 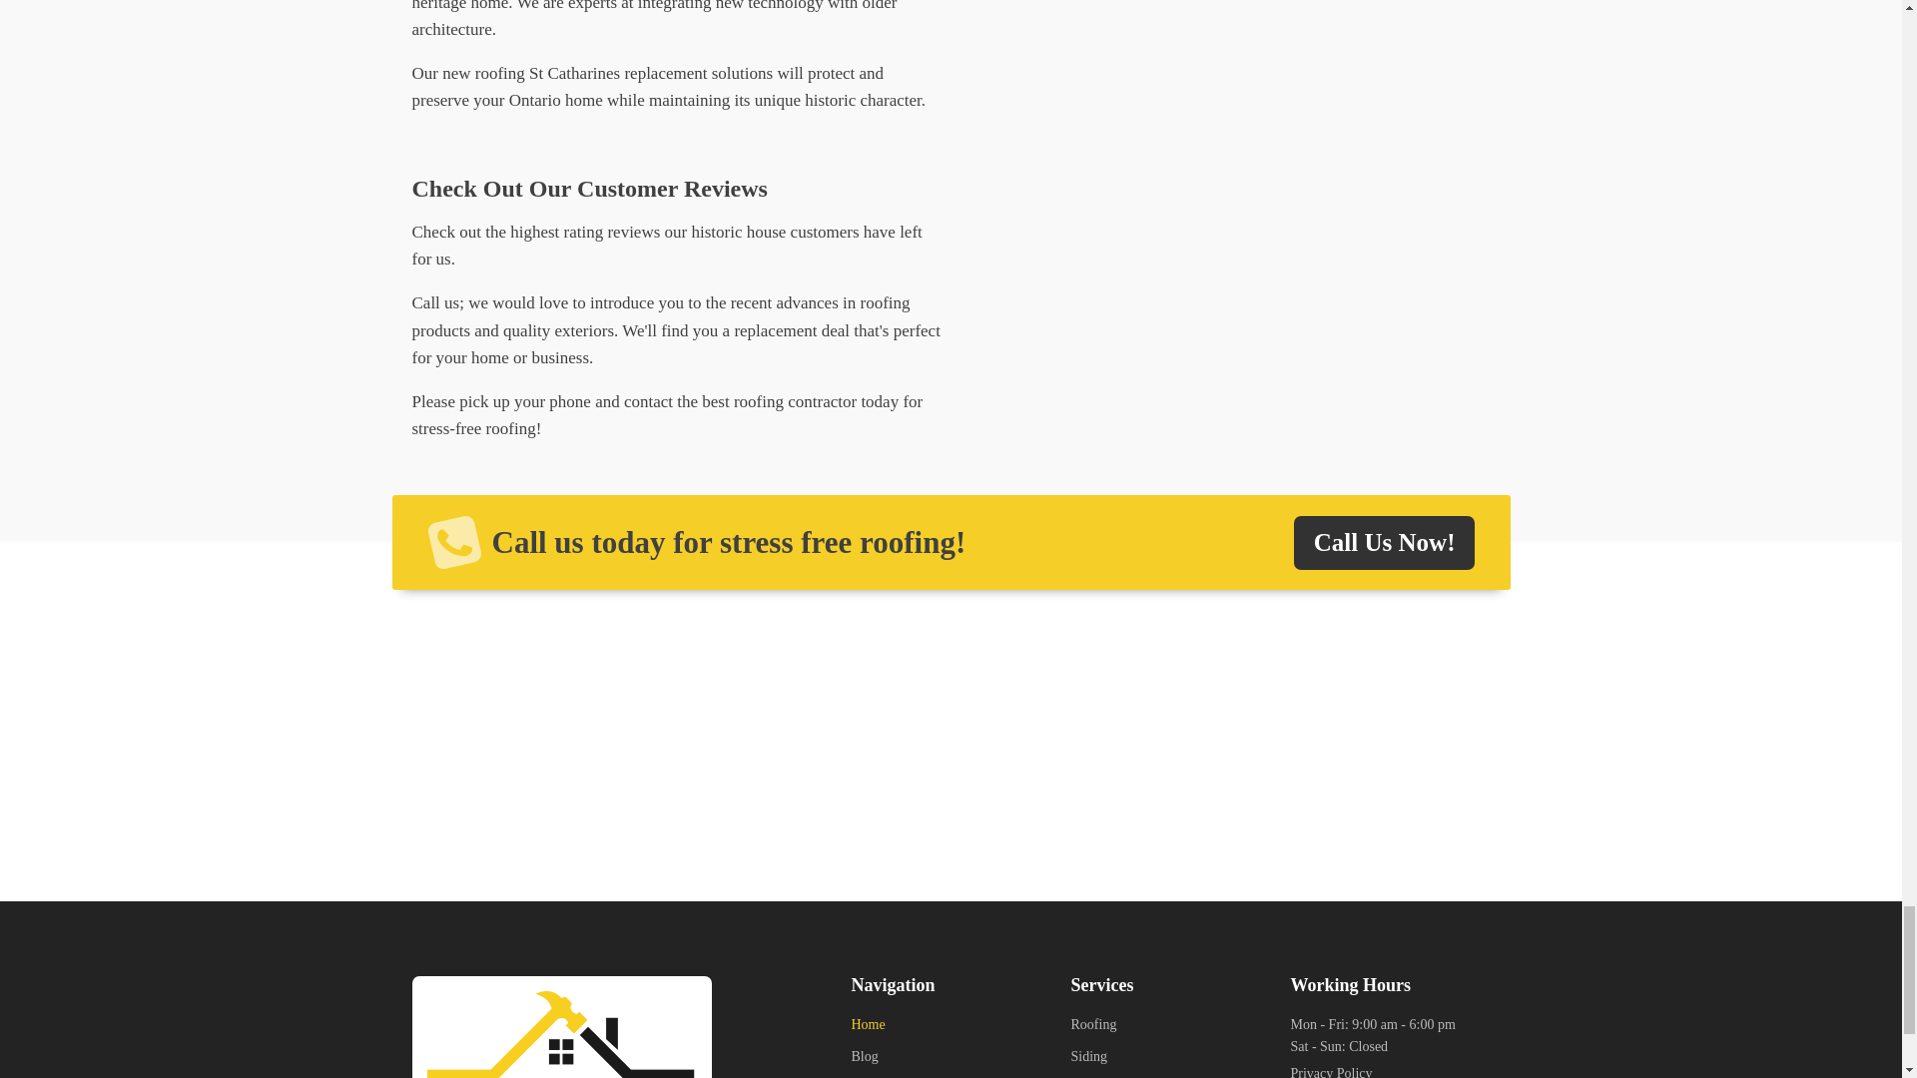 I want to click on Blog, so click(x=883, y=1062).